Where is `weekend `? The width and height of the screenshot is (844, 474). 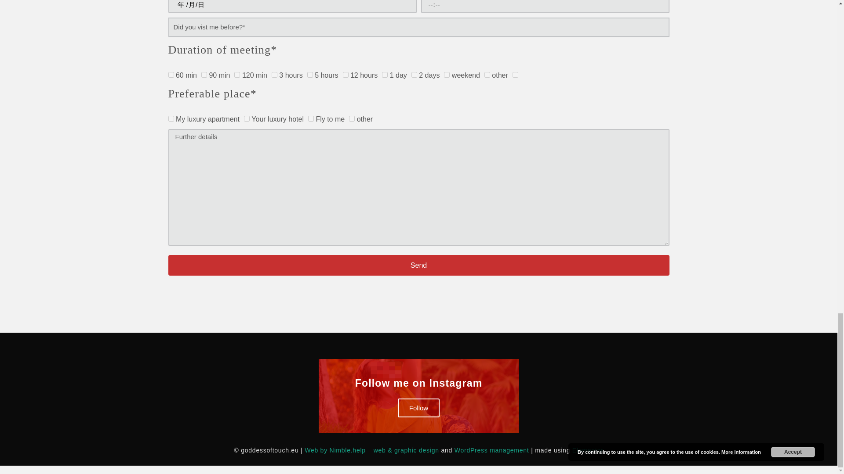
weekend  is located at coordinates (447, 75).